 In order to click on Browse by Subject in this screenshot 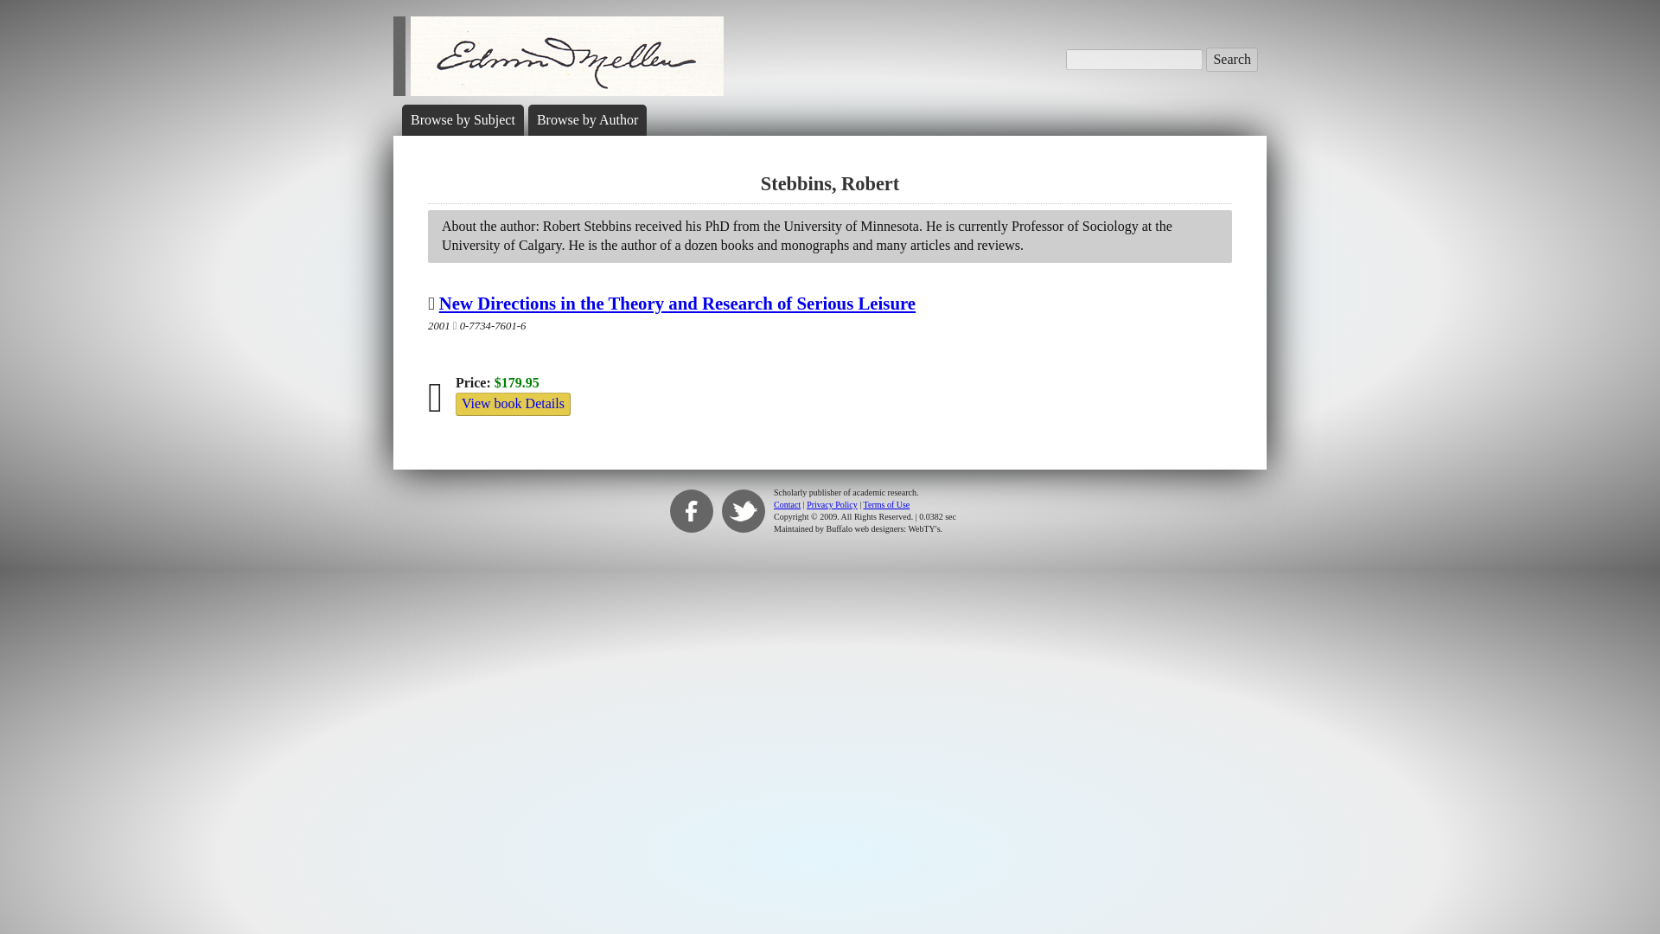, I will do `click(462, 119)`.